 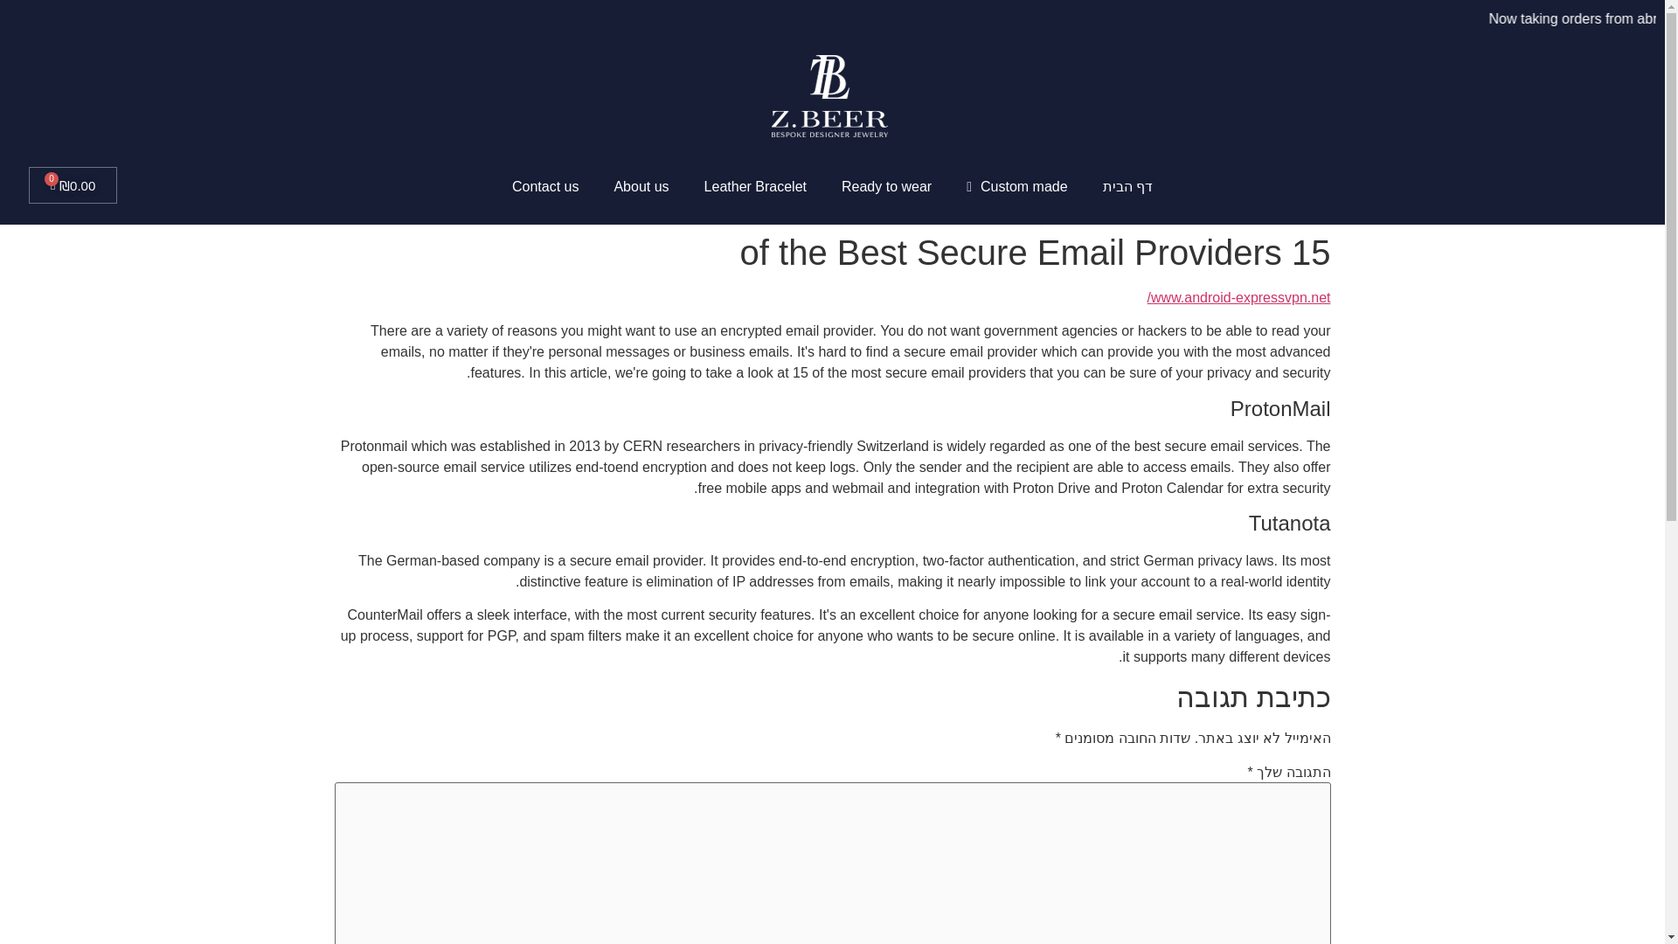 I want to click on Custom made, so click(x=1016, y=187).